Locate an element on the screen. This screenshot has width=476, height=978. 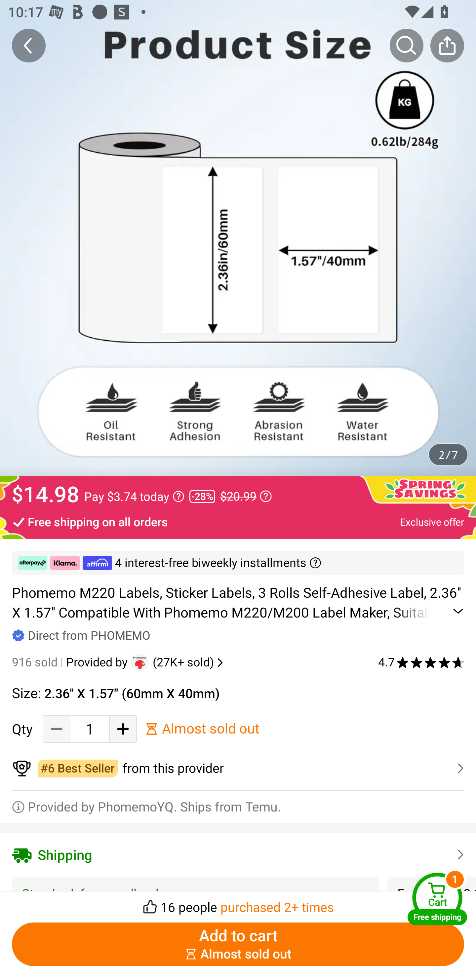
Back is located at coordinates (29, 45).